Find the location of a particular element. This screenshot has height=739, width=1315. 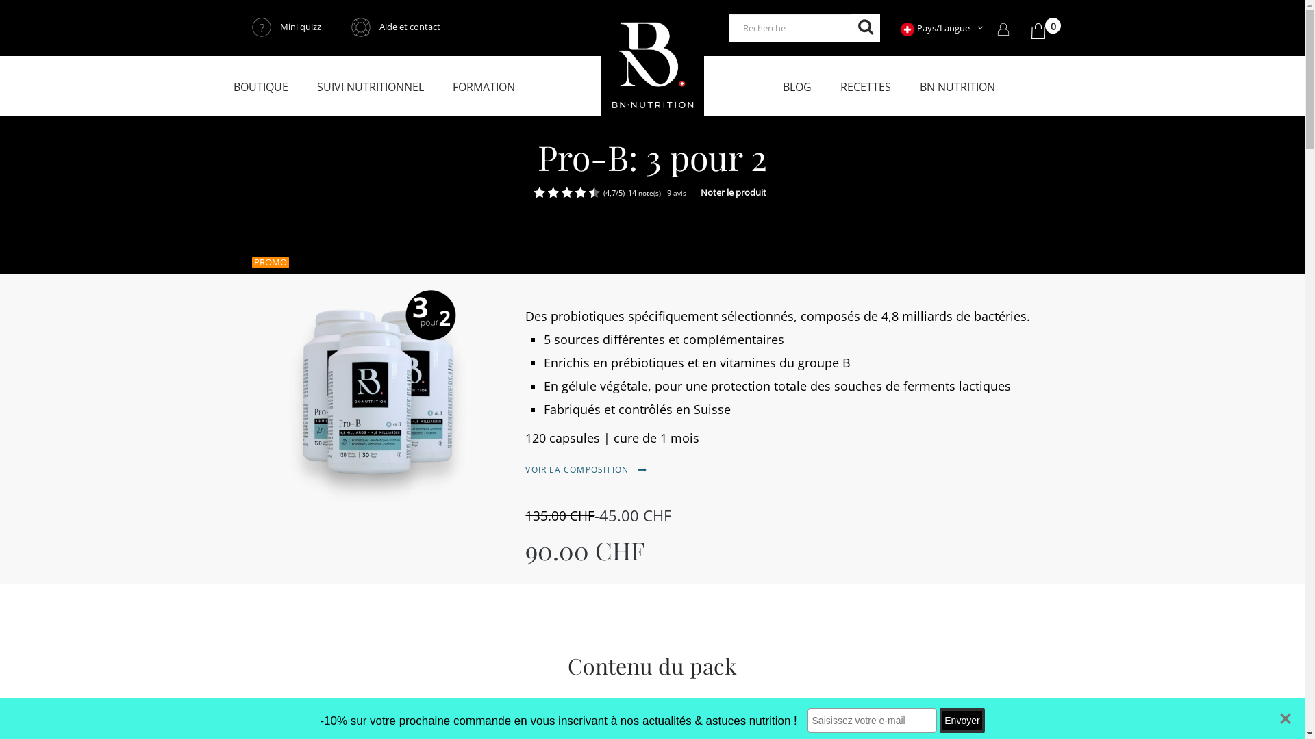

BLOG is located at coordinates (801, 87).